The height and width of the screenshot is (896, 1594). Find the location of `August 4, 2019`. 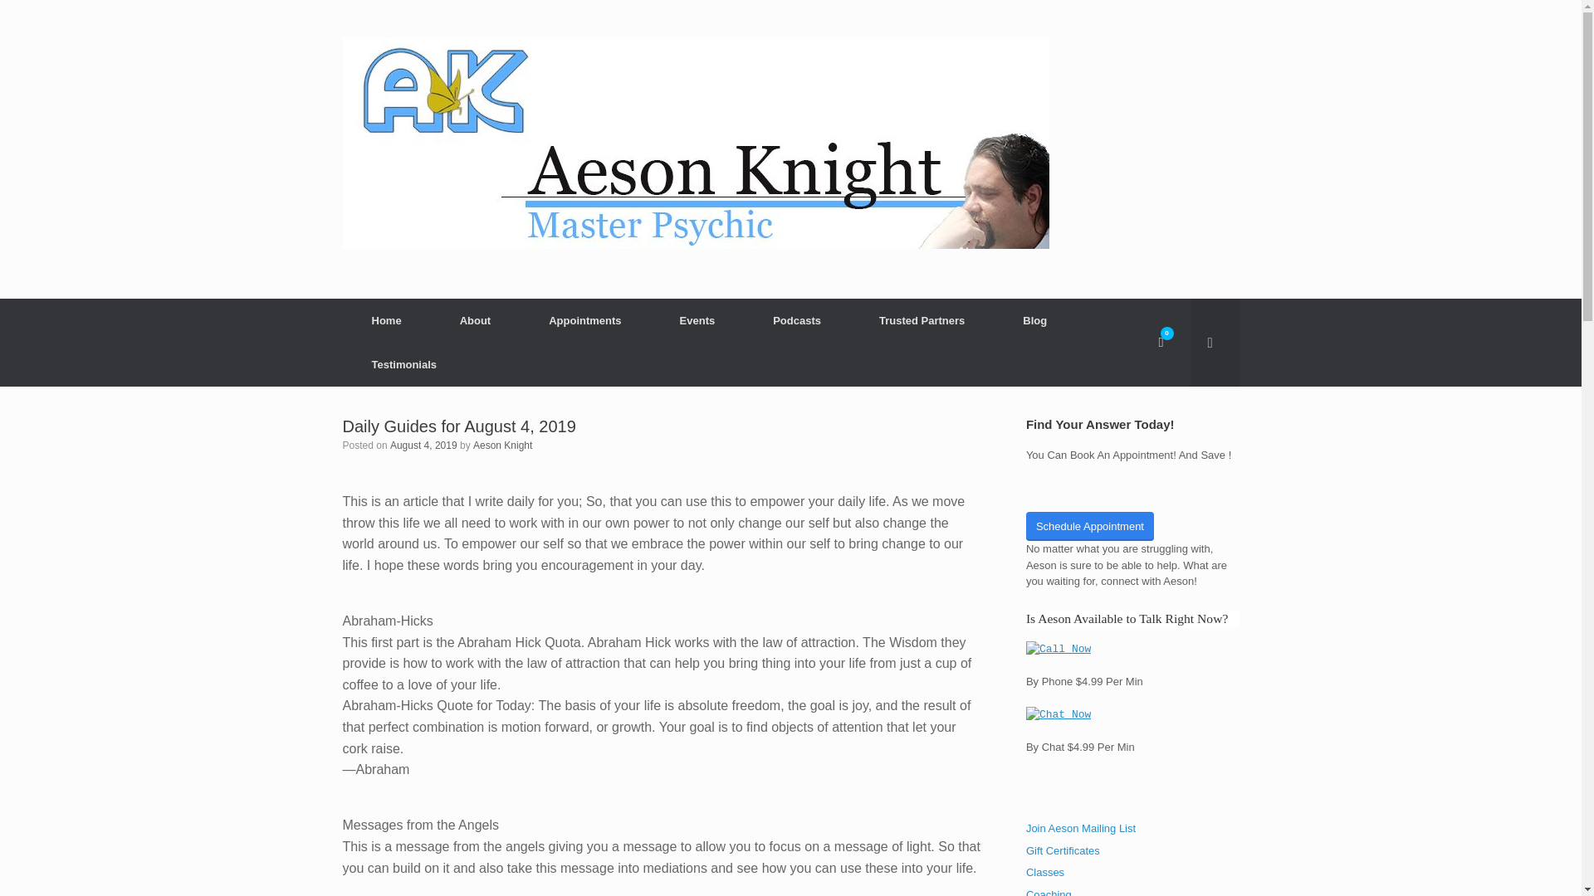

August 4, 2019 is located at coordinates (423, 446).